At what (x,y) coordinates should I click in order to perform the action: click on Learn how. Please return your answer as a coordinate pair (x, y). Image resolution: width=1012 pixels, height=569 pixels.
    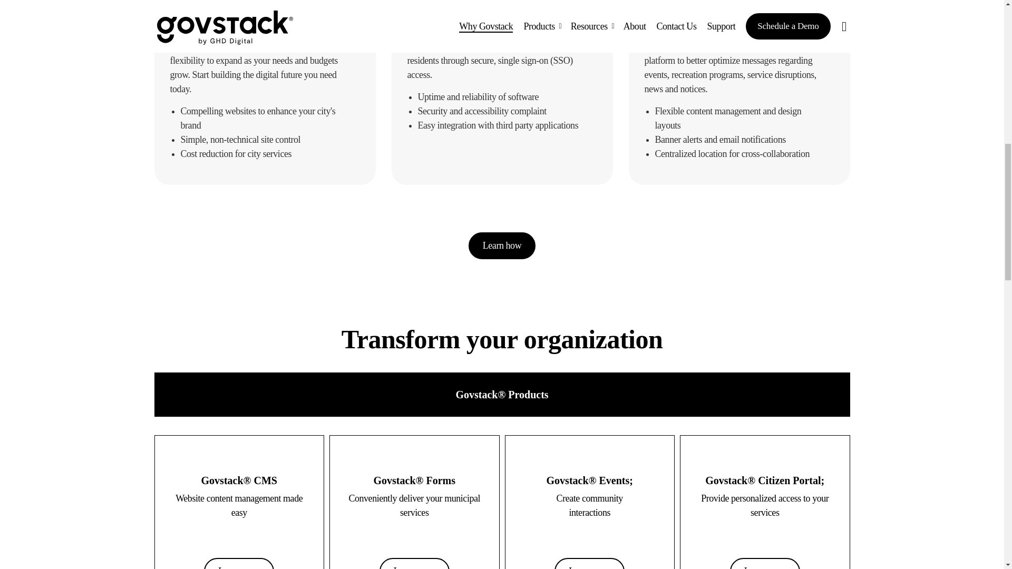
    Looking at the image, I should click on (502, 246).